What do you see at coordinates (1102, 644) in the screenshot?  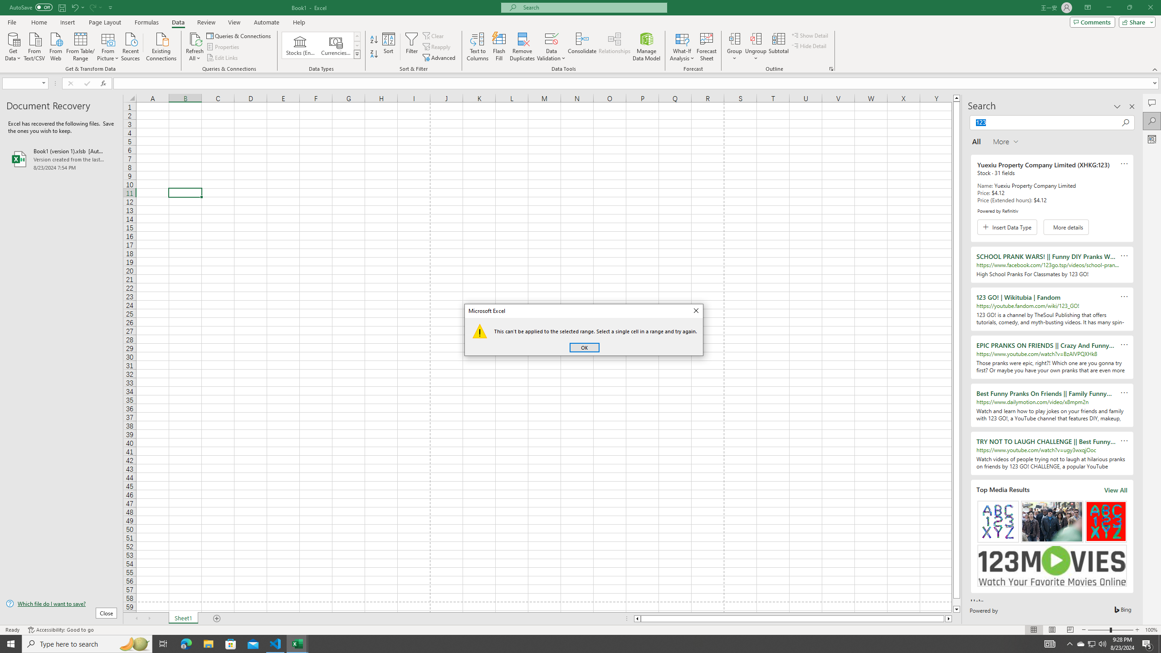 I see `Q2790: 100%` at bounding box center [1102, 644].